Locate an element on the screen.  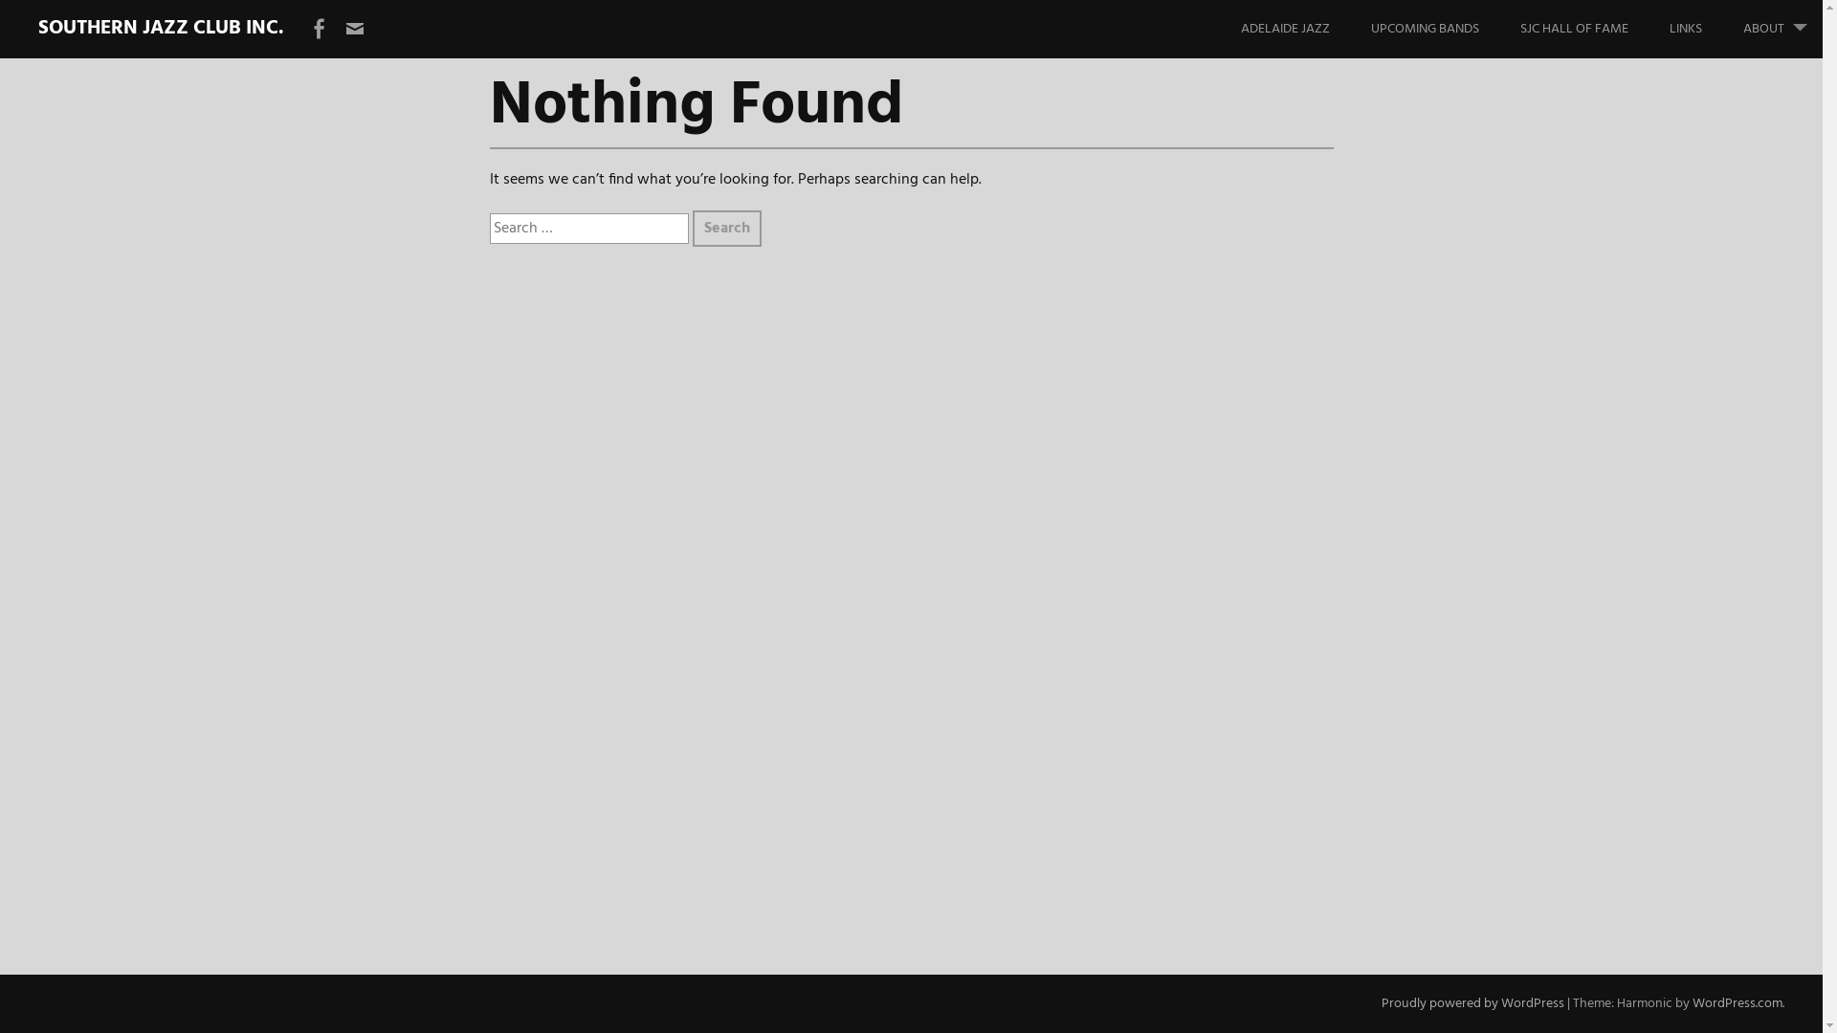
Search is located at coordinates (727, 229).